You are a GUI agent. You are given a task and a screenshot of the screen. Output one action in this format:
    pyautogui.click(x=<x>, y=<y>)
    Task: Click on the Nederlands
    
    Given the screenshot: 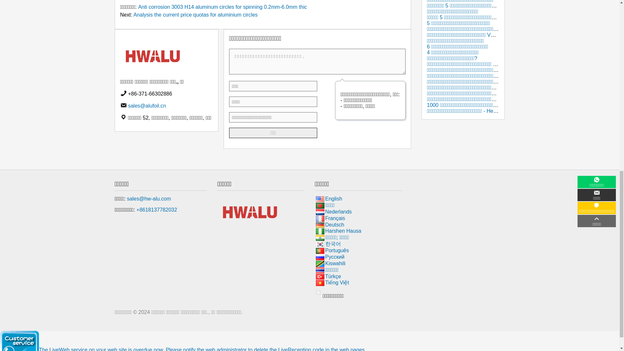 What is the action you would take?
    pyautogui.click(x=320, y=212)
    